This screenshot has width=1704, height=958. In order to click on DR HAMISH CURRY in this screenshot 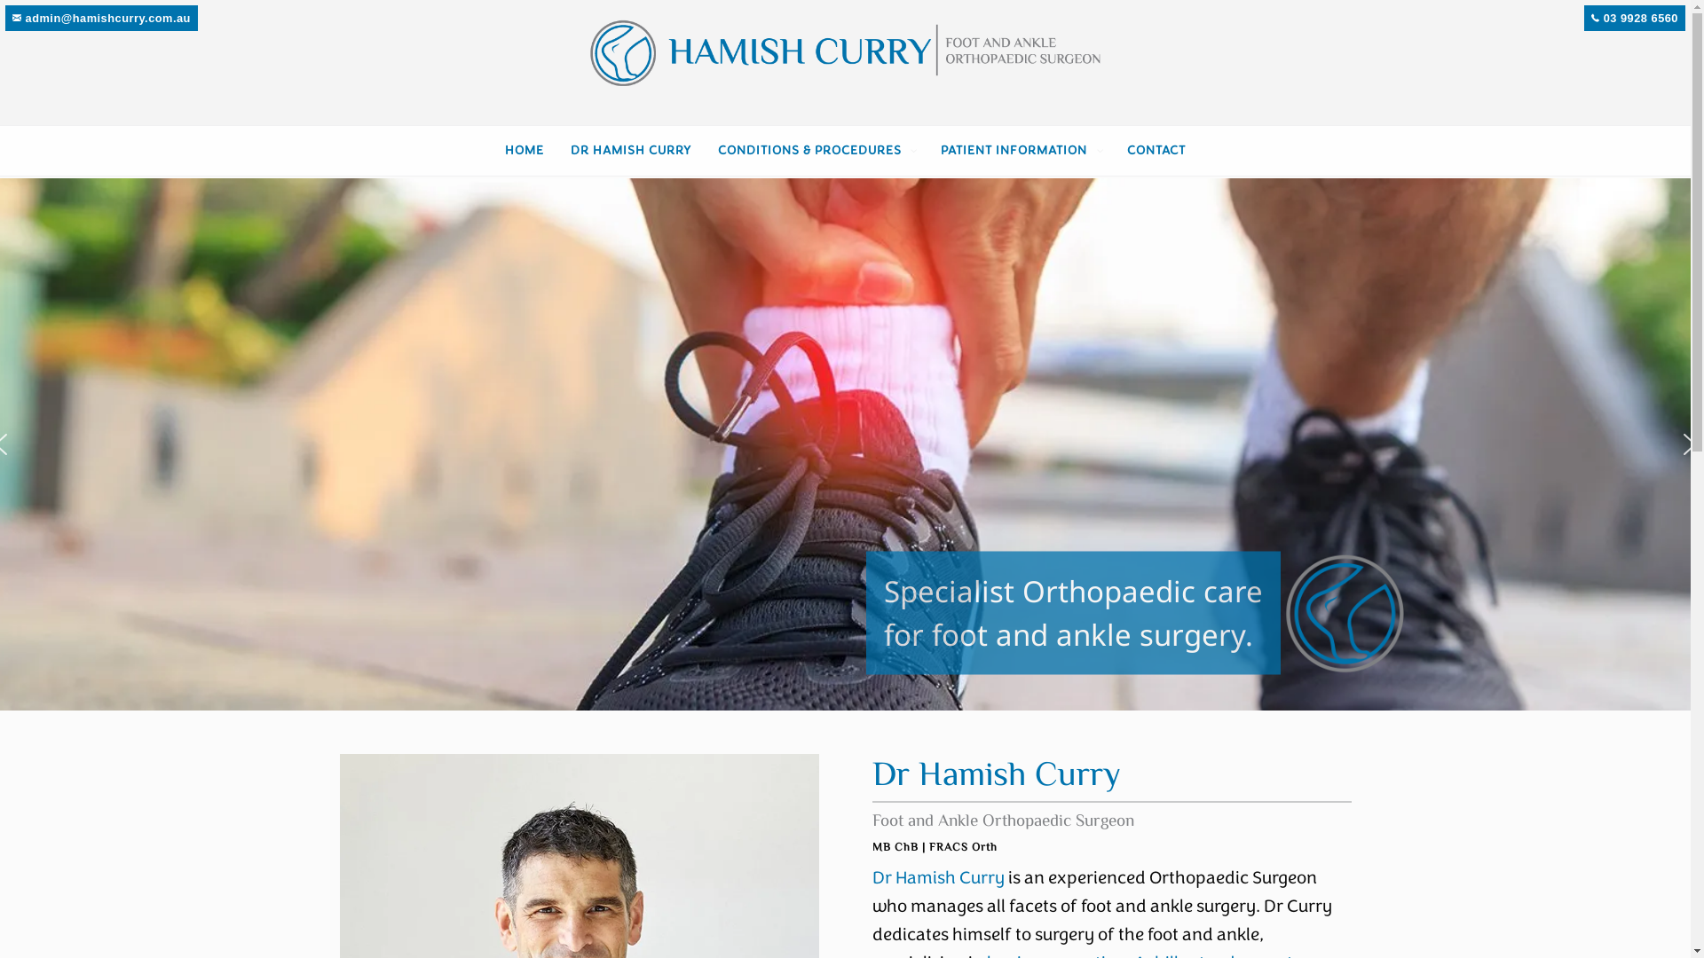, I will do `click(631, 151)`.